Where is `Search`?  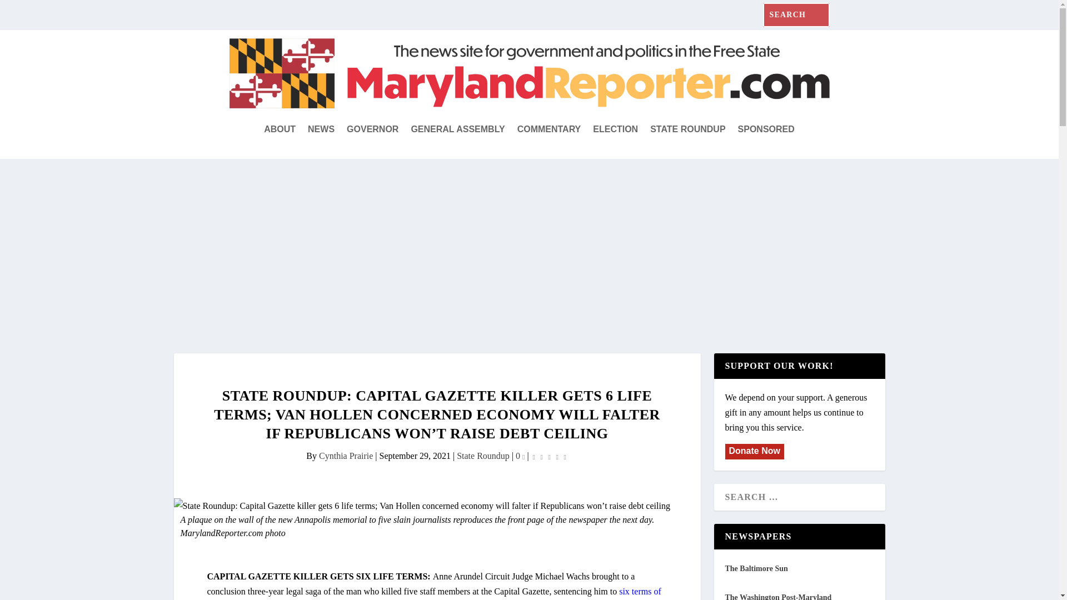
Search is located at coordinates (22, 12).